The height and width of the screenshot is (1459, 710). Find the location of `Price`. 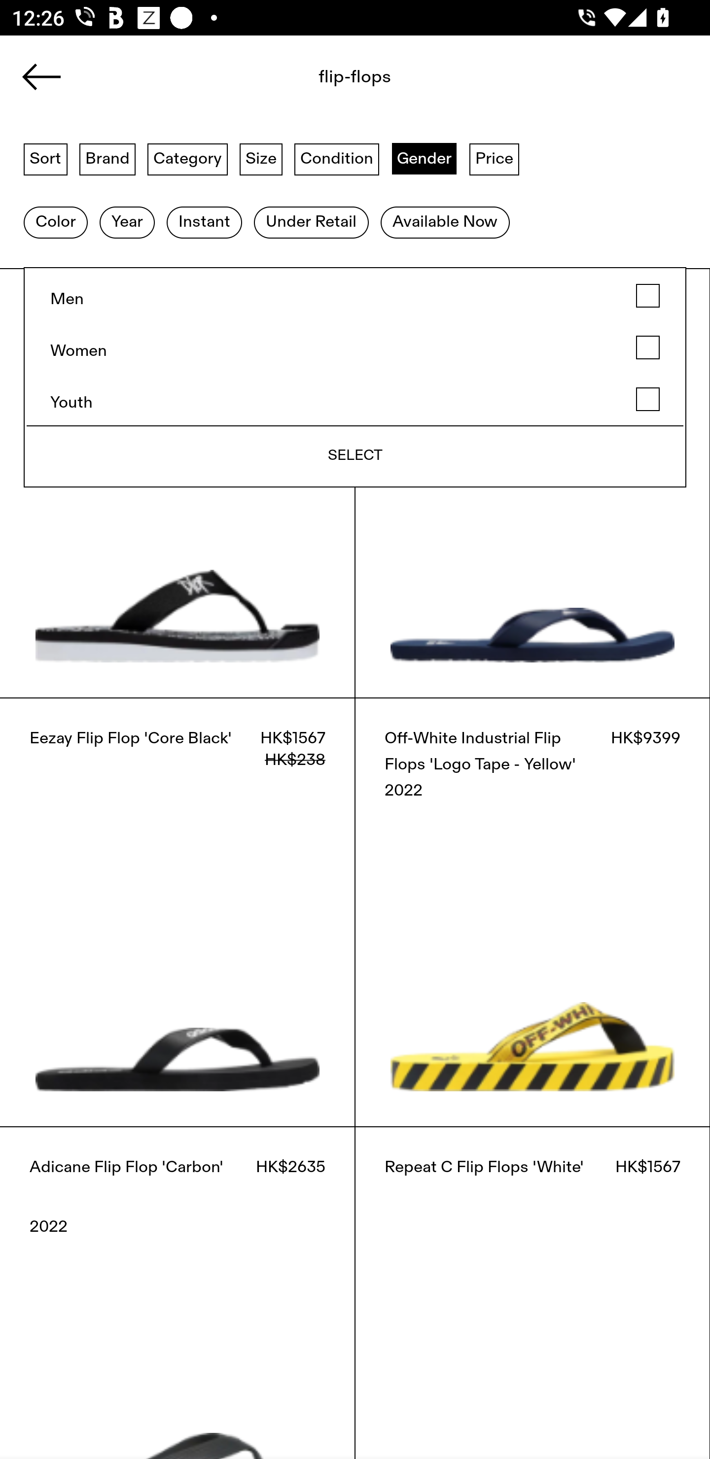

Price is located at coordinates (494, 158).